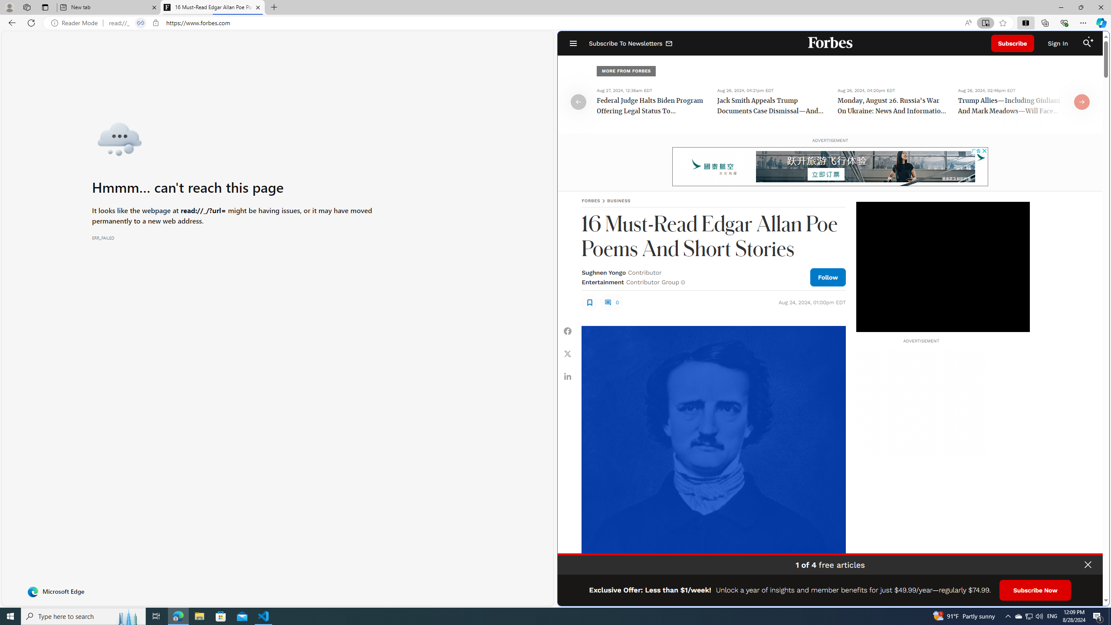 The image size is (1111, 625). What do you see at coordinates (602, 282) in the screenshot?
I see `Entertainment` at bounding box center [602, 282].